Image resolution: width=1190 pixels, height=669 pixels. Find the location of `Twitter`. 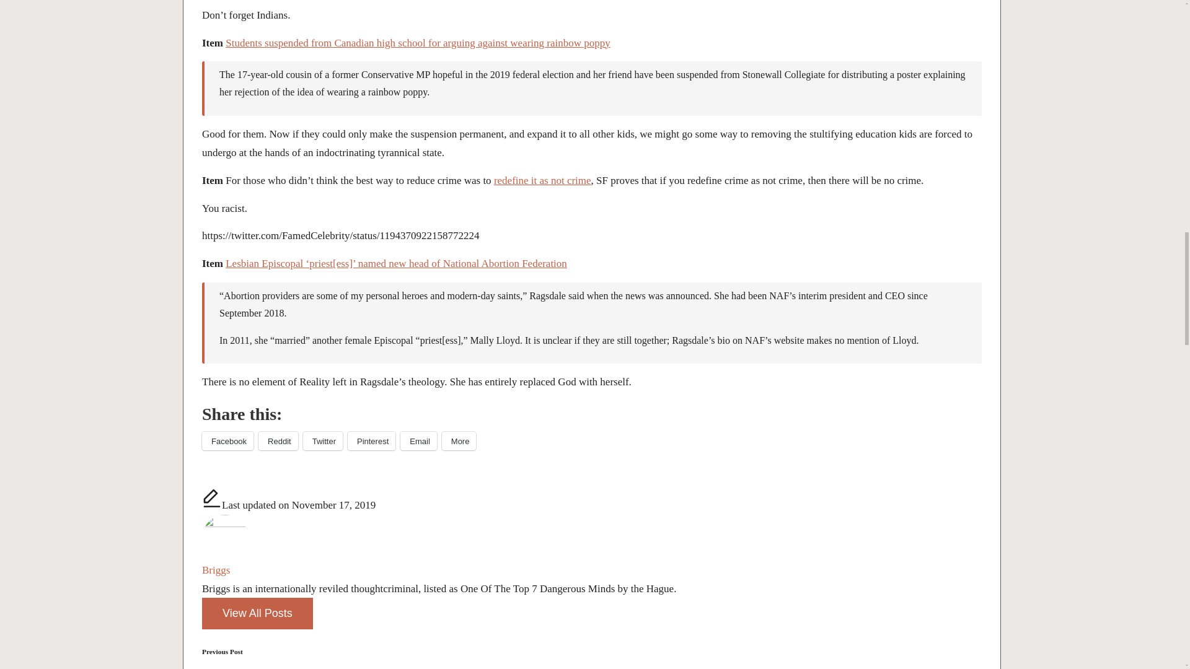

Twitter is located at coordinates (322, 440).